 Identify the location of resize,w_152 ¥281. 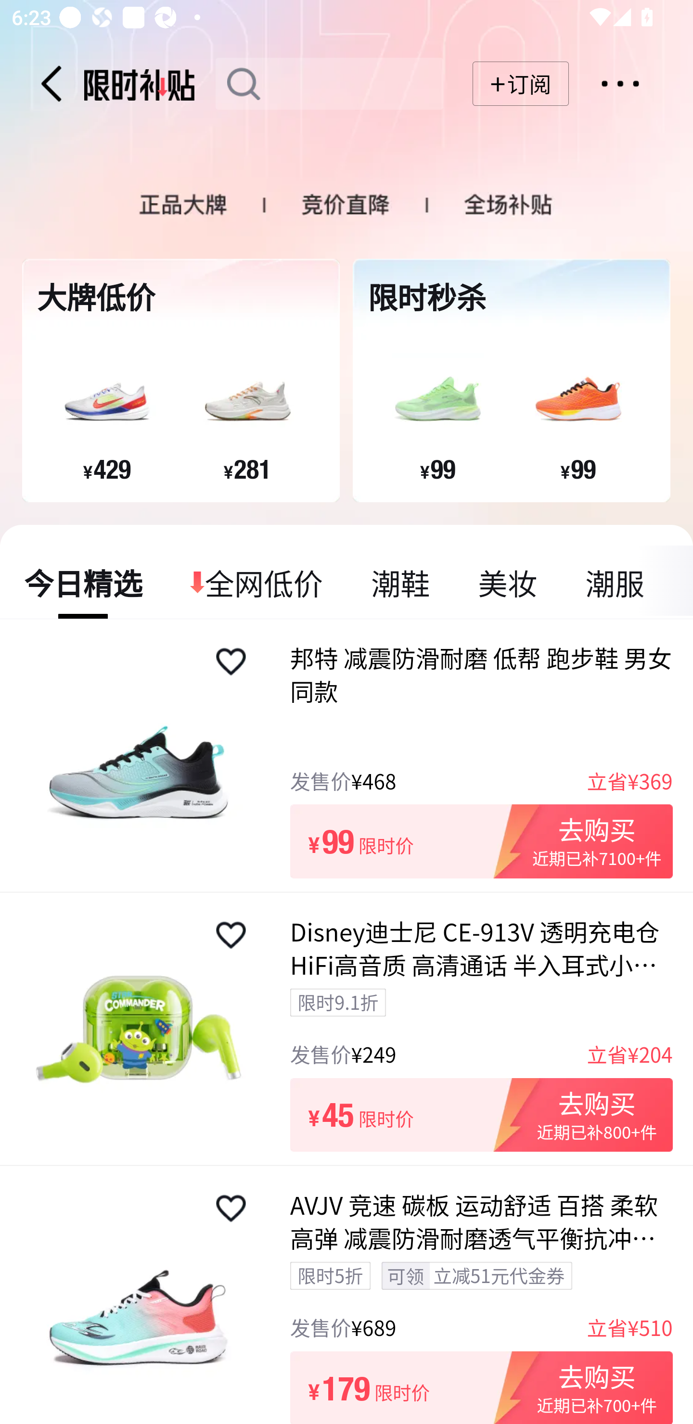
(247, 403).